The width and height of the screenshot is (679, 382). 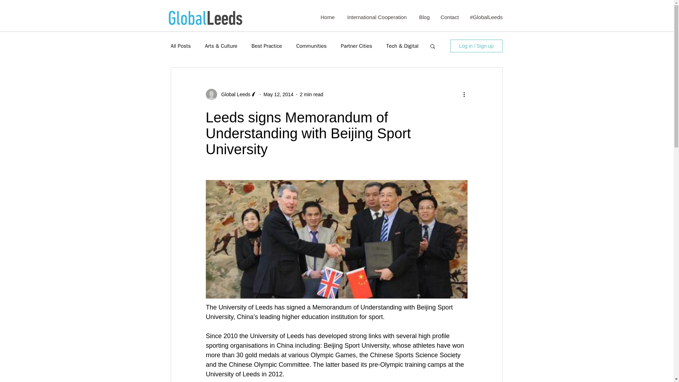 I want to click on Global Leeds, so click(x=234, y=94).